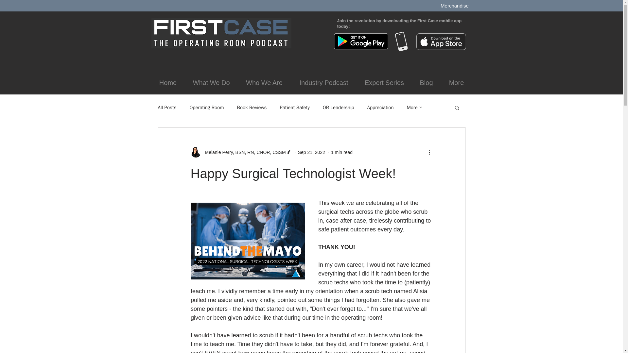  I want to click on Melanie Perry, BSN, RN, CNOR, CSSM, so click(241, 152).